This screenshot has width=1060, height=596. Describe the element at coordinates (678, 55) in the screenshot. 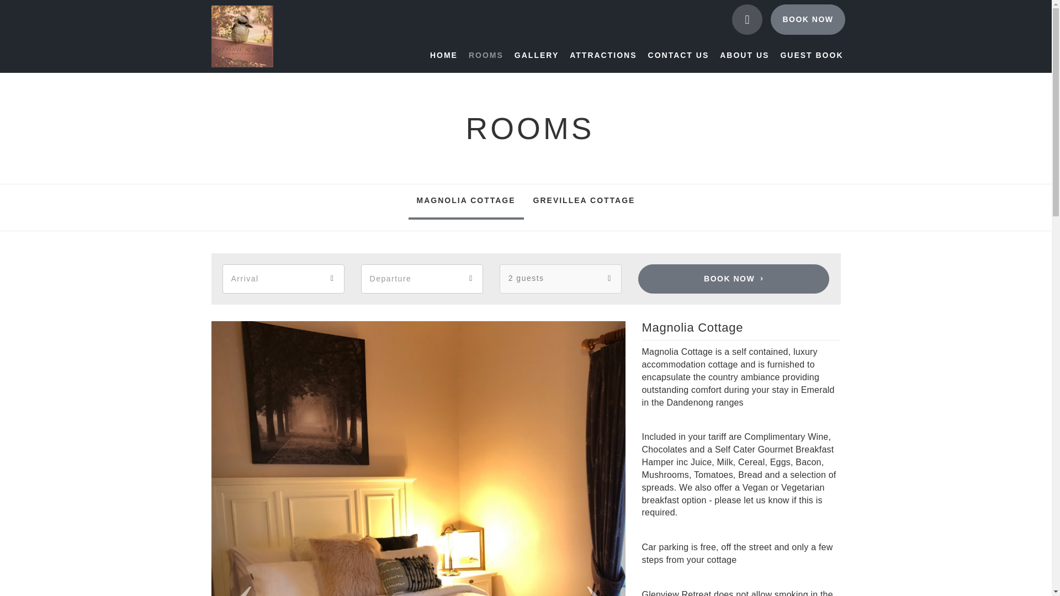

I see `CONTACT US` at that location.